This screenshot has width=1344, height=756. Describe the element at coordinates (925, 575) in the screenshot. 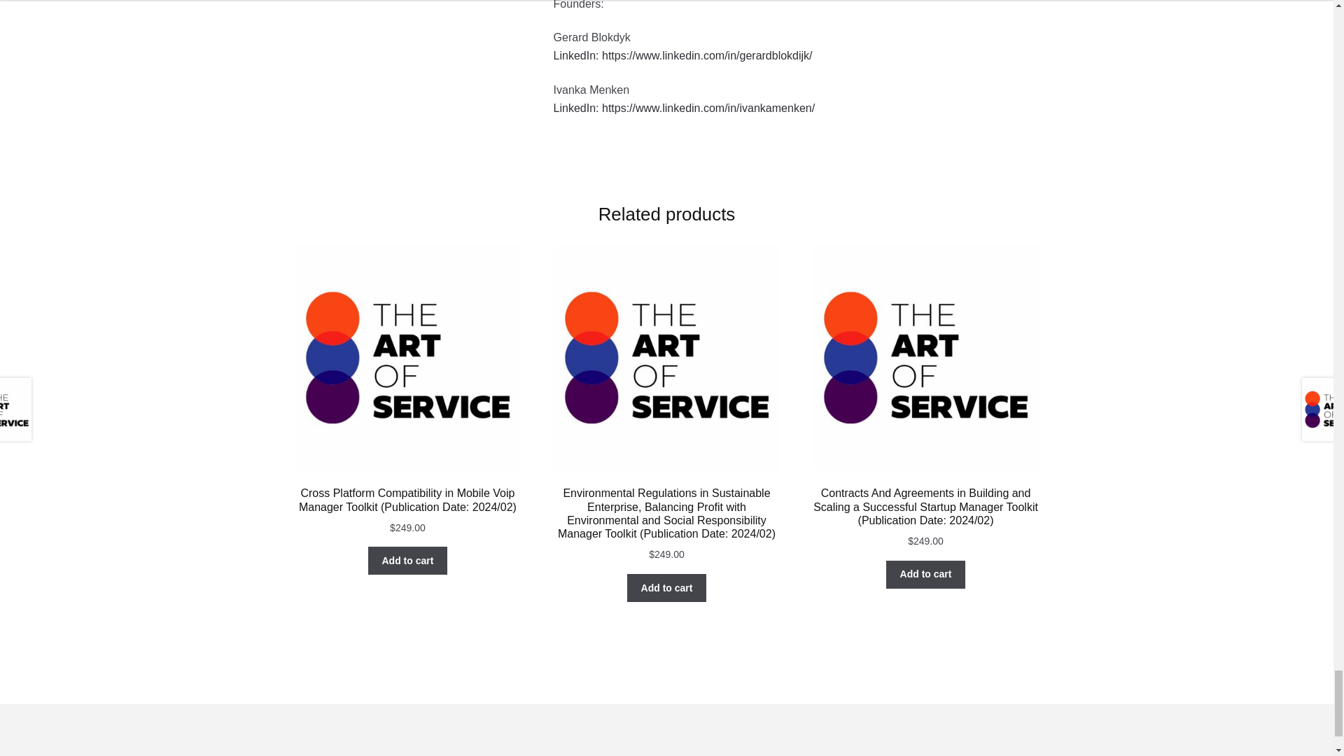

I see `Add to cart` at that location.